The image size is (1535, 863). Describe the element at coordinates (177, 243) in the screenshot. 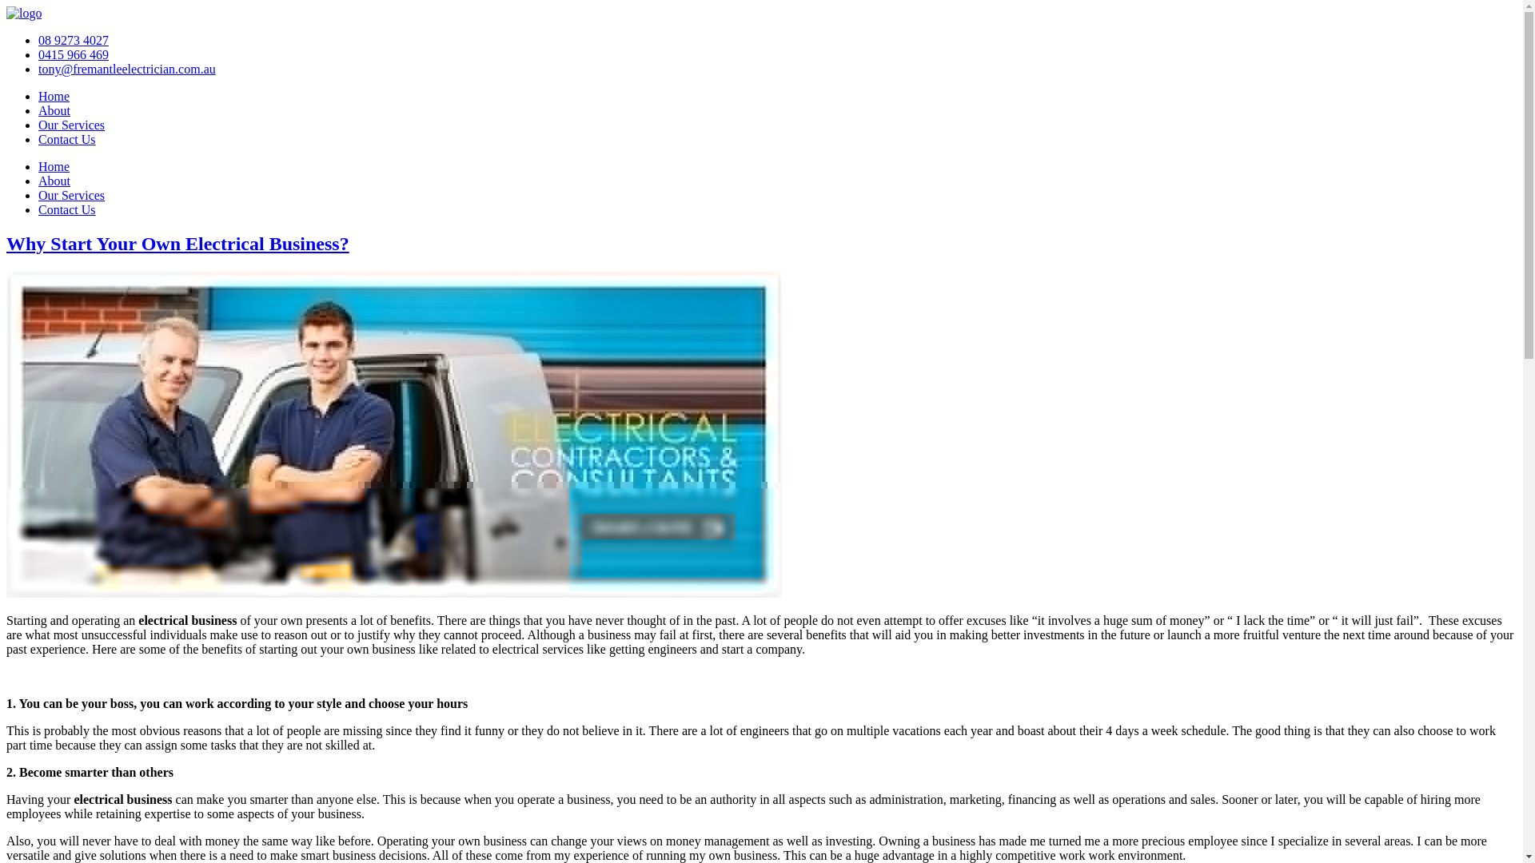

I see `Why Start Your Own Electrical Business?` at that location.